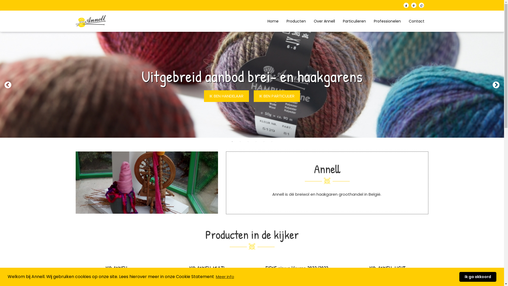  What do you see at coordinates (226, 96) in the screenshot?
I see `IK BEN HANDELAAR` at bounding box center [226, 96].